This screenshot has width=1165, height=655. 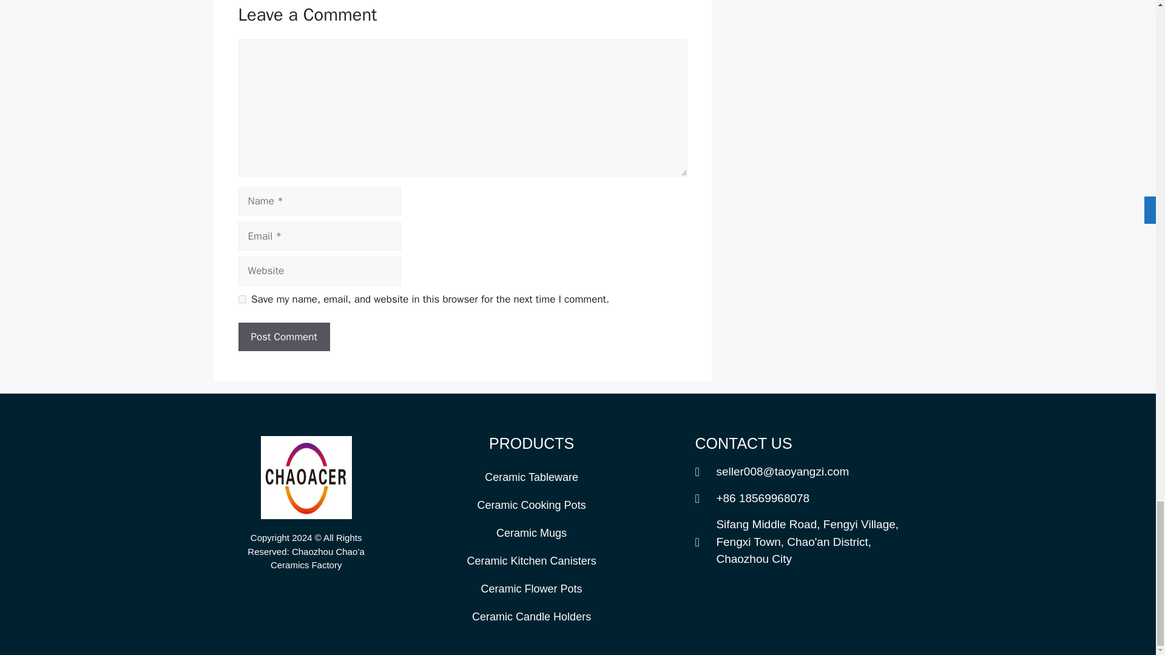 What do you see at coordinates (241, 300) in the screenshot?
I see `yes` at bounding box center [241, 300].